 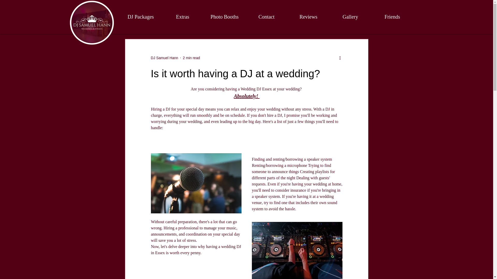 What do you see at coordinates (350, 17) in the screenshot?
I see `Gallery` at bounding box center [350, 17].